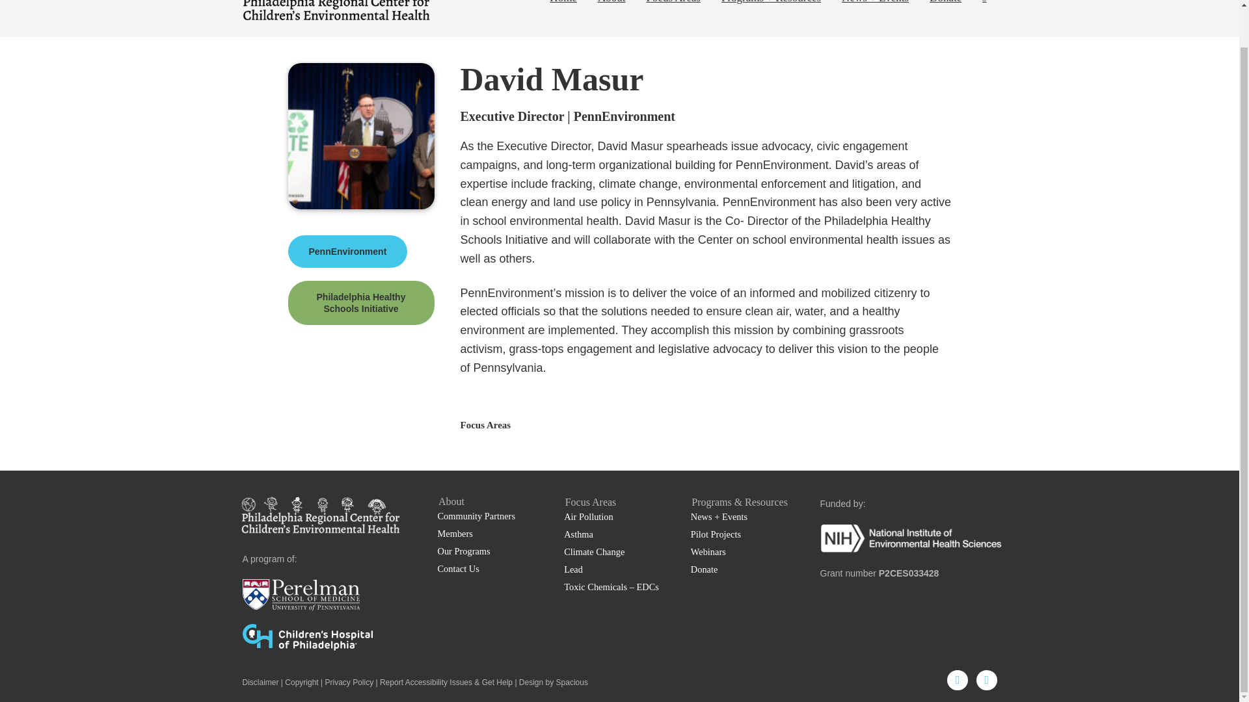  What do you see at coordinates (984, 6) in the screenshot?
I see `Search Toggle` at bounding box center [984, 6].